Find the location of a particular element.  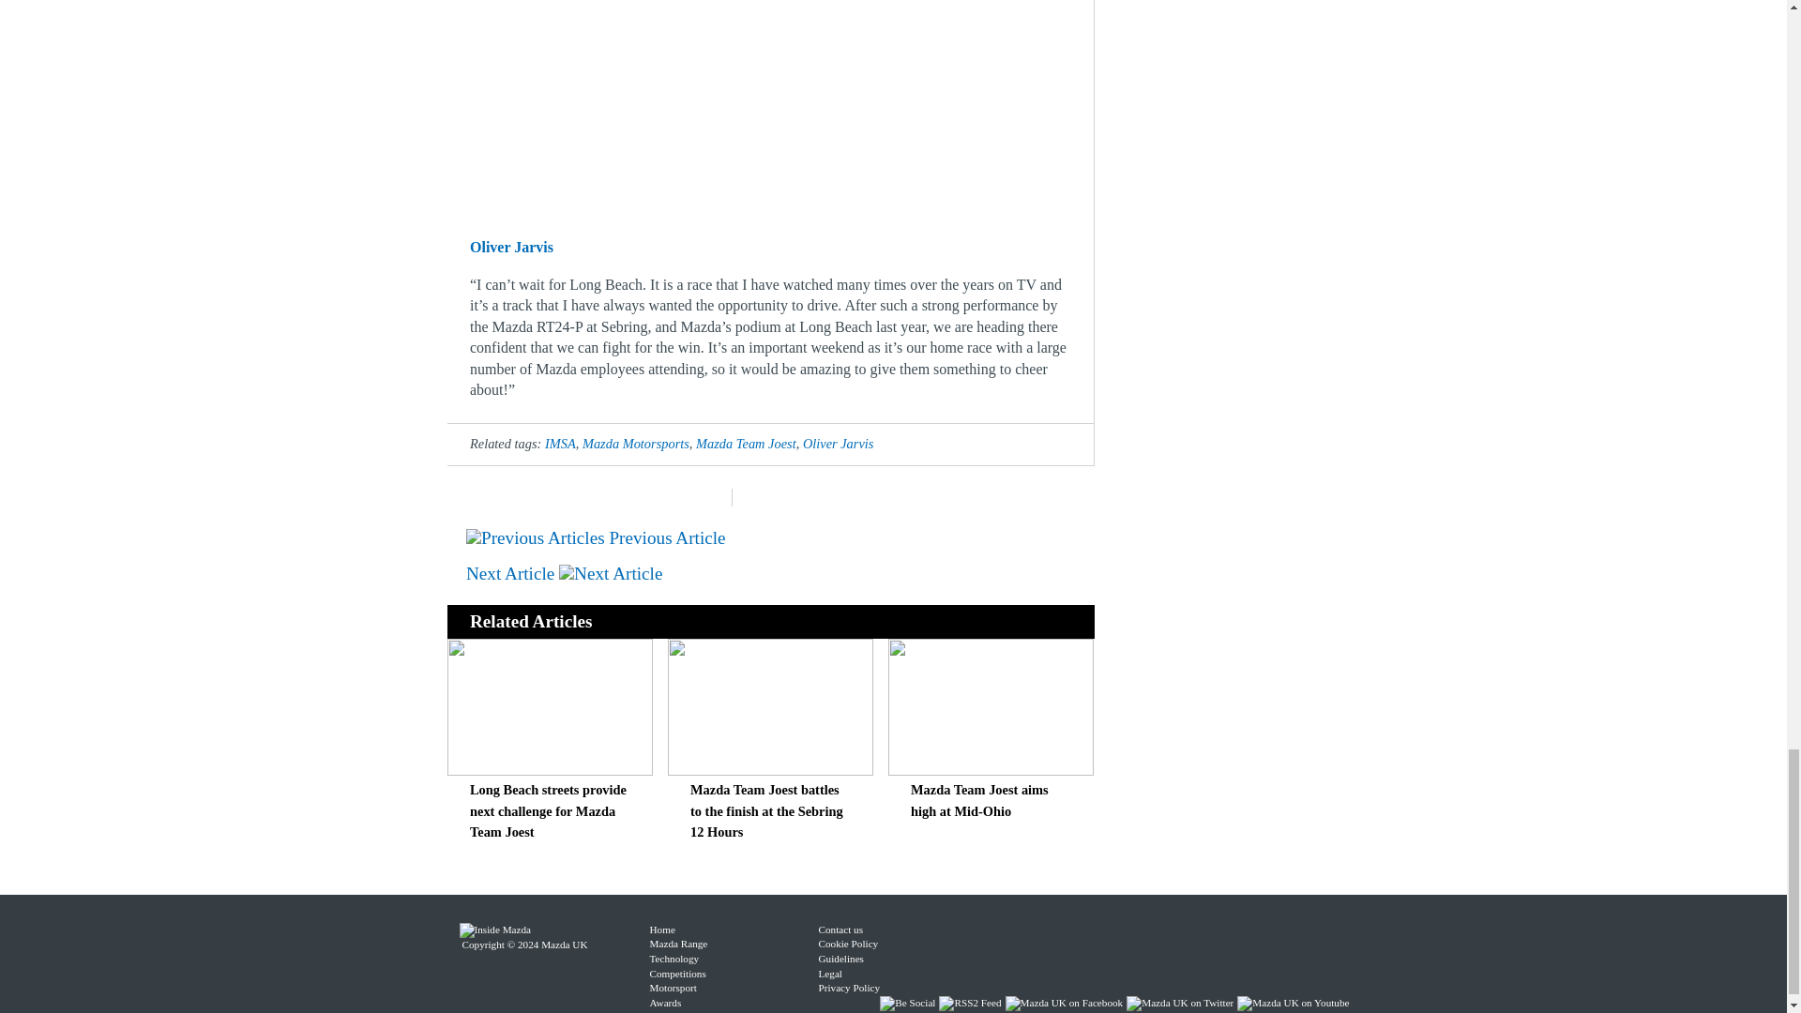

Mazda UK on Facebook is located at coordinates (1066, 1002).